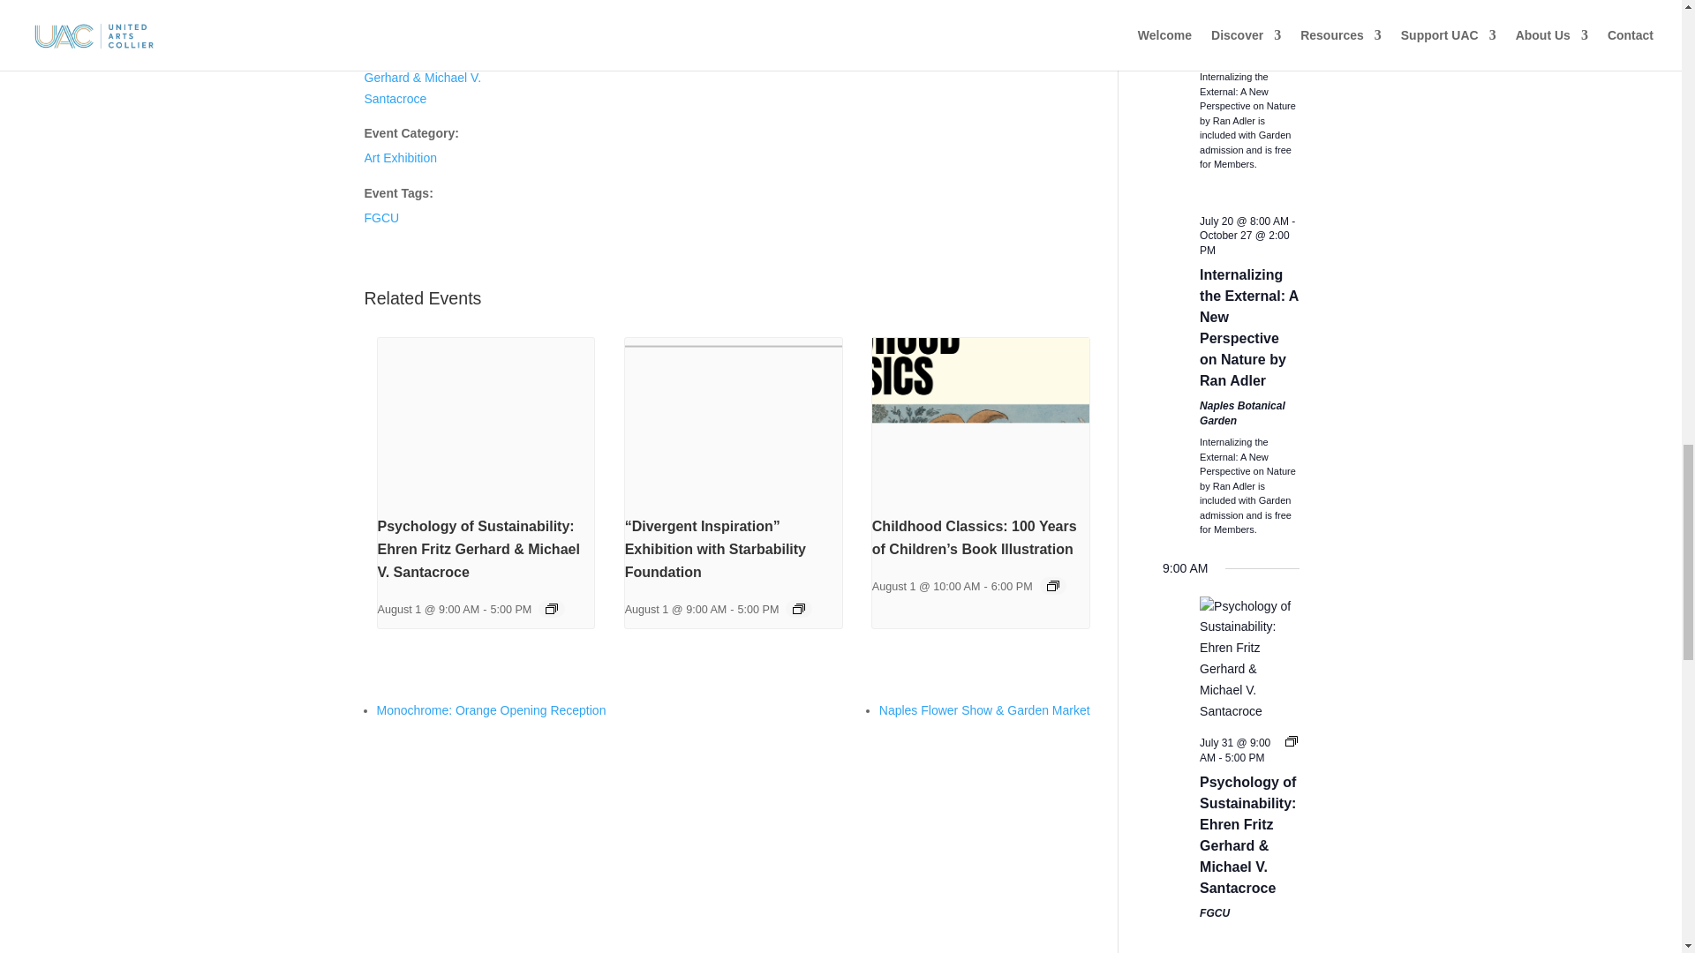 The height and width of the screenshot is (953, 1695). I want to click on Event Series, so click(551, 608).